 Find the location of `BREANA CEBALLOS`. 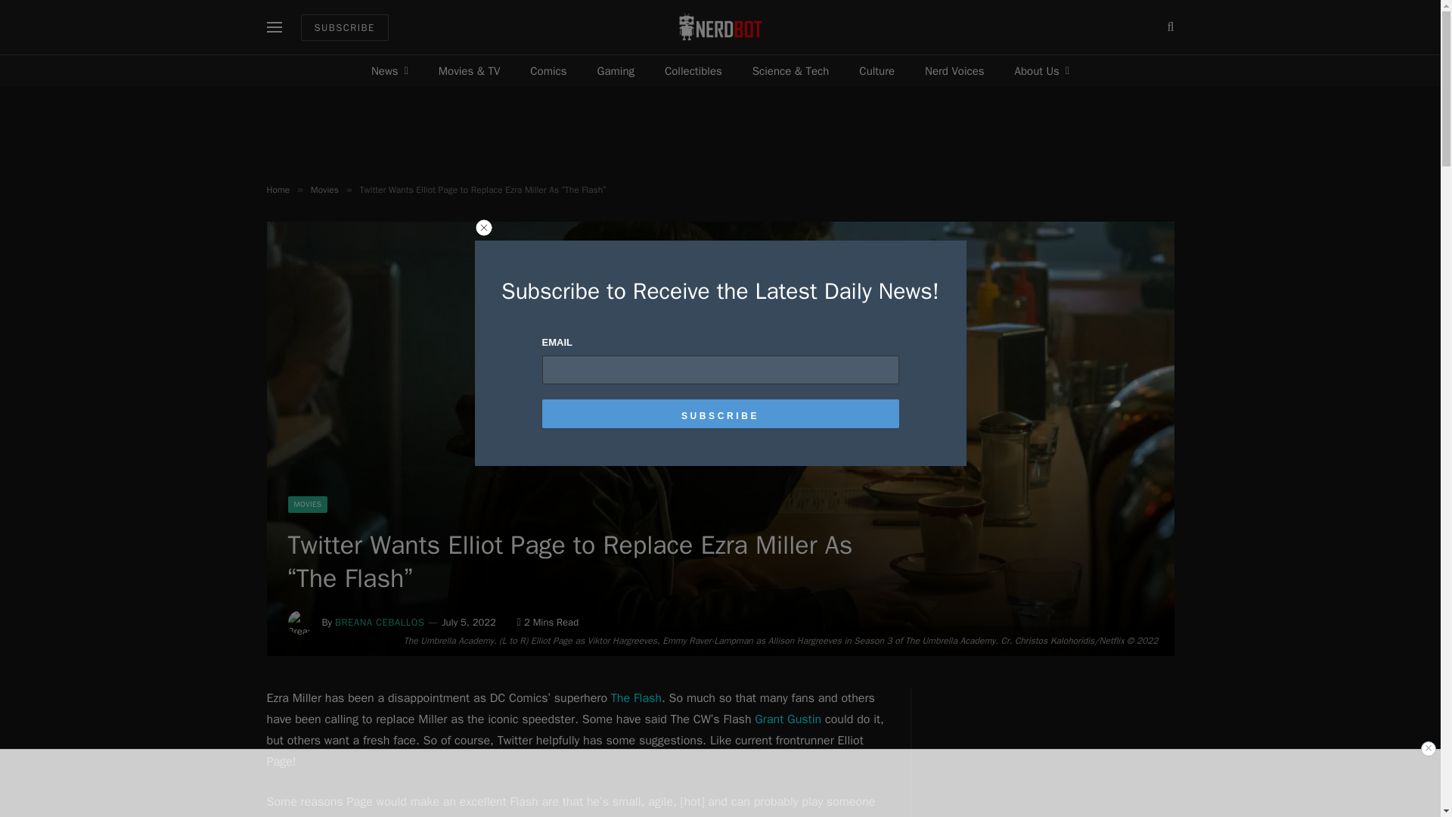

BREANA CEBALLOS is located at coordinates (380, 622).